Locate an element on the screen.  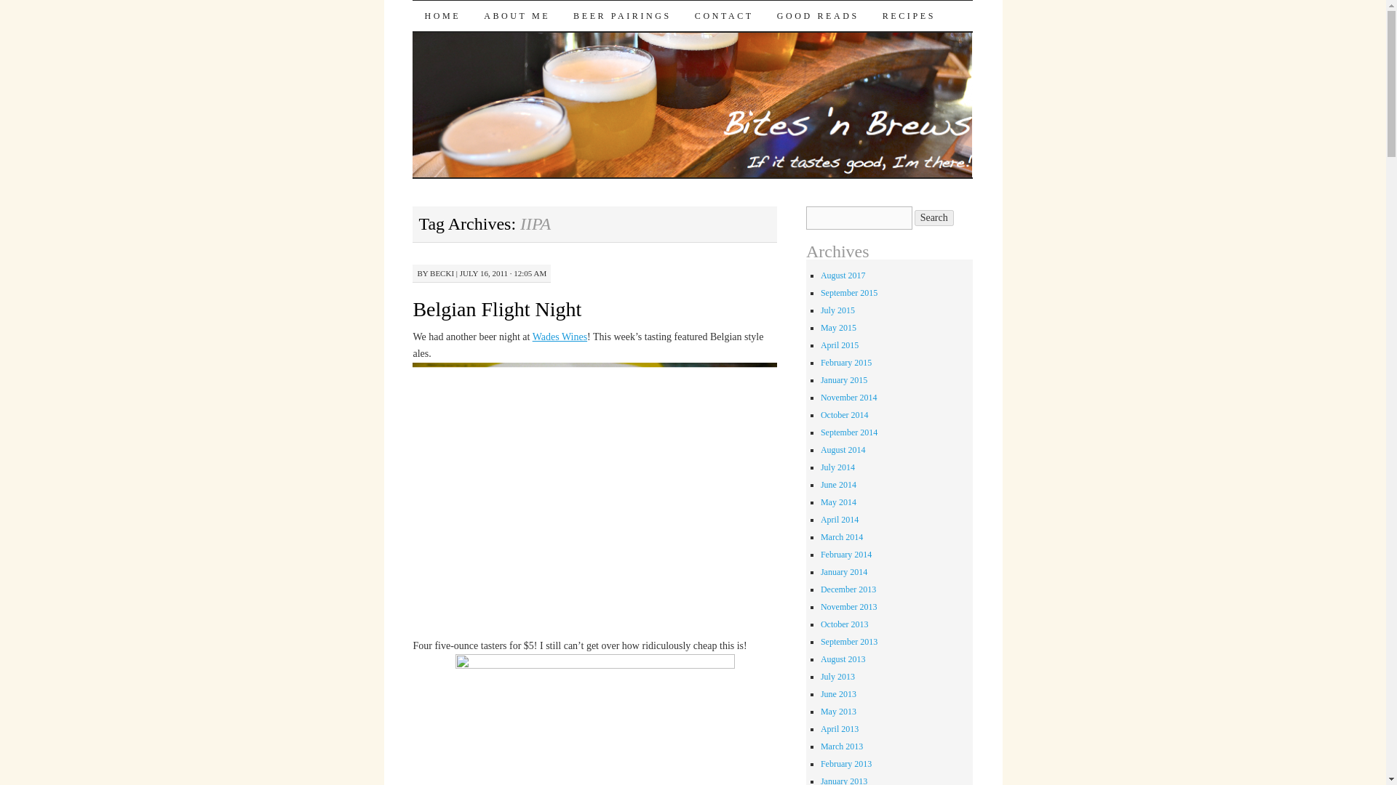
View all posts by Becki is located at coordinates (442, 273).